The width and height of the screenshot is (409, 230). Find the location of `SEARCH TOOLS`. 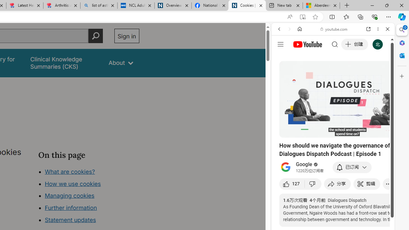

SEARCH TOOLS is located at coordinates (349, 73).